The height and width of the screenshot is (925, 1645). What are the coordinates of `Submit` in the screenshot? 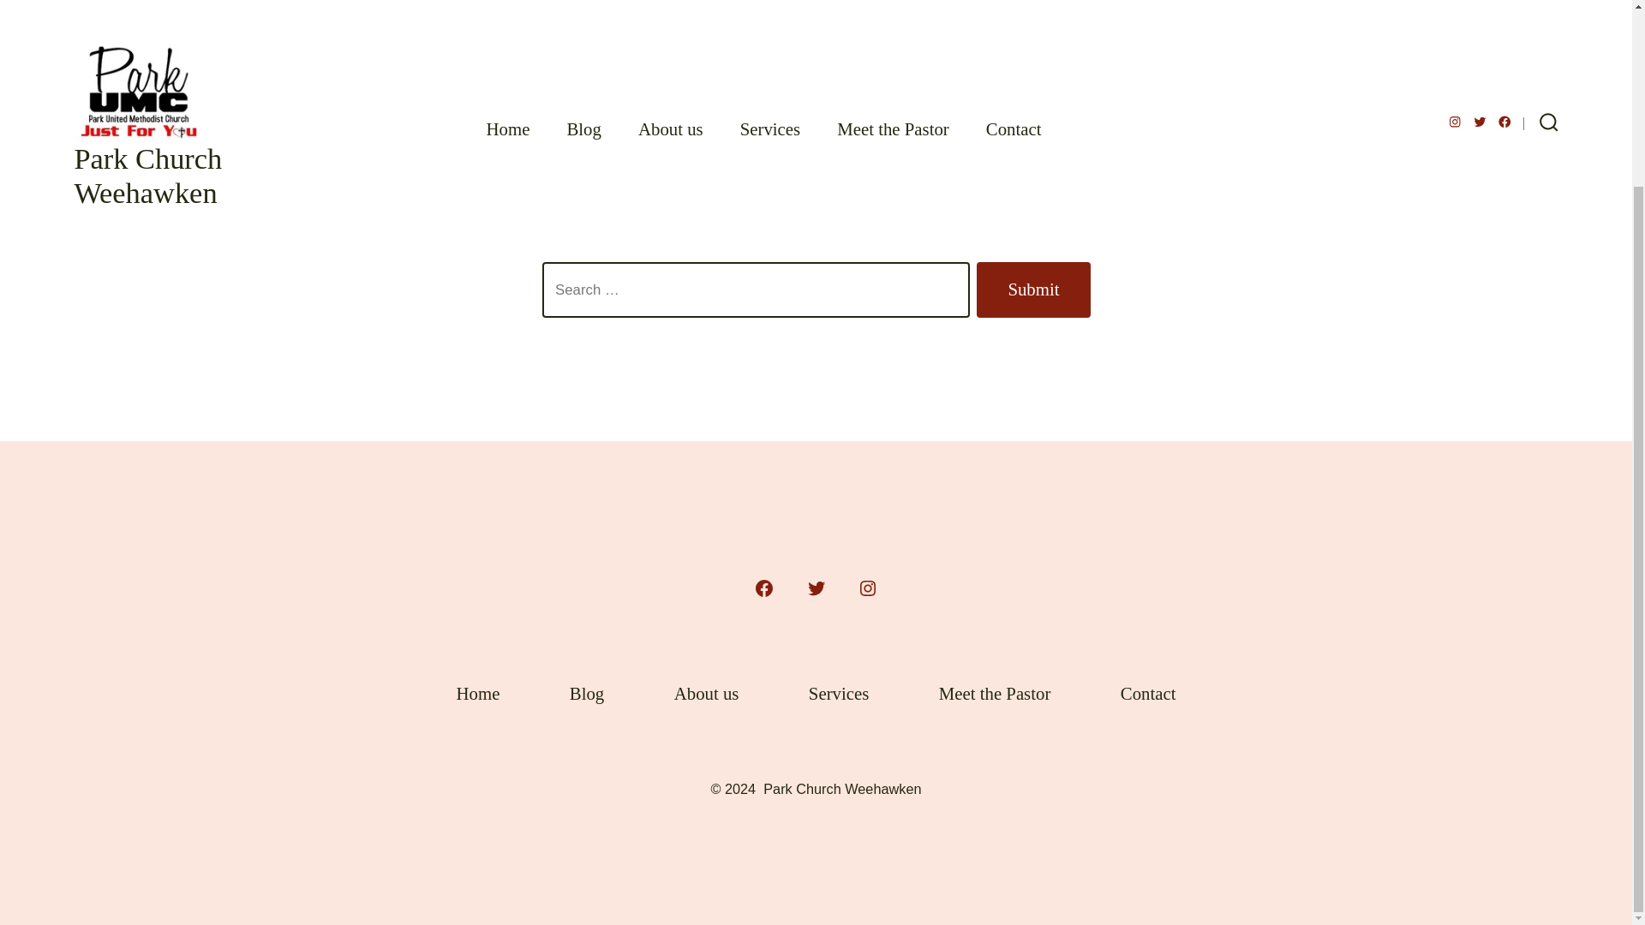 It's located at (1033, 289).